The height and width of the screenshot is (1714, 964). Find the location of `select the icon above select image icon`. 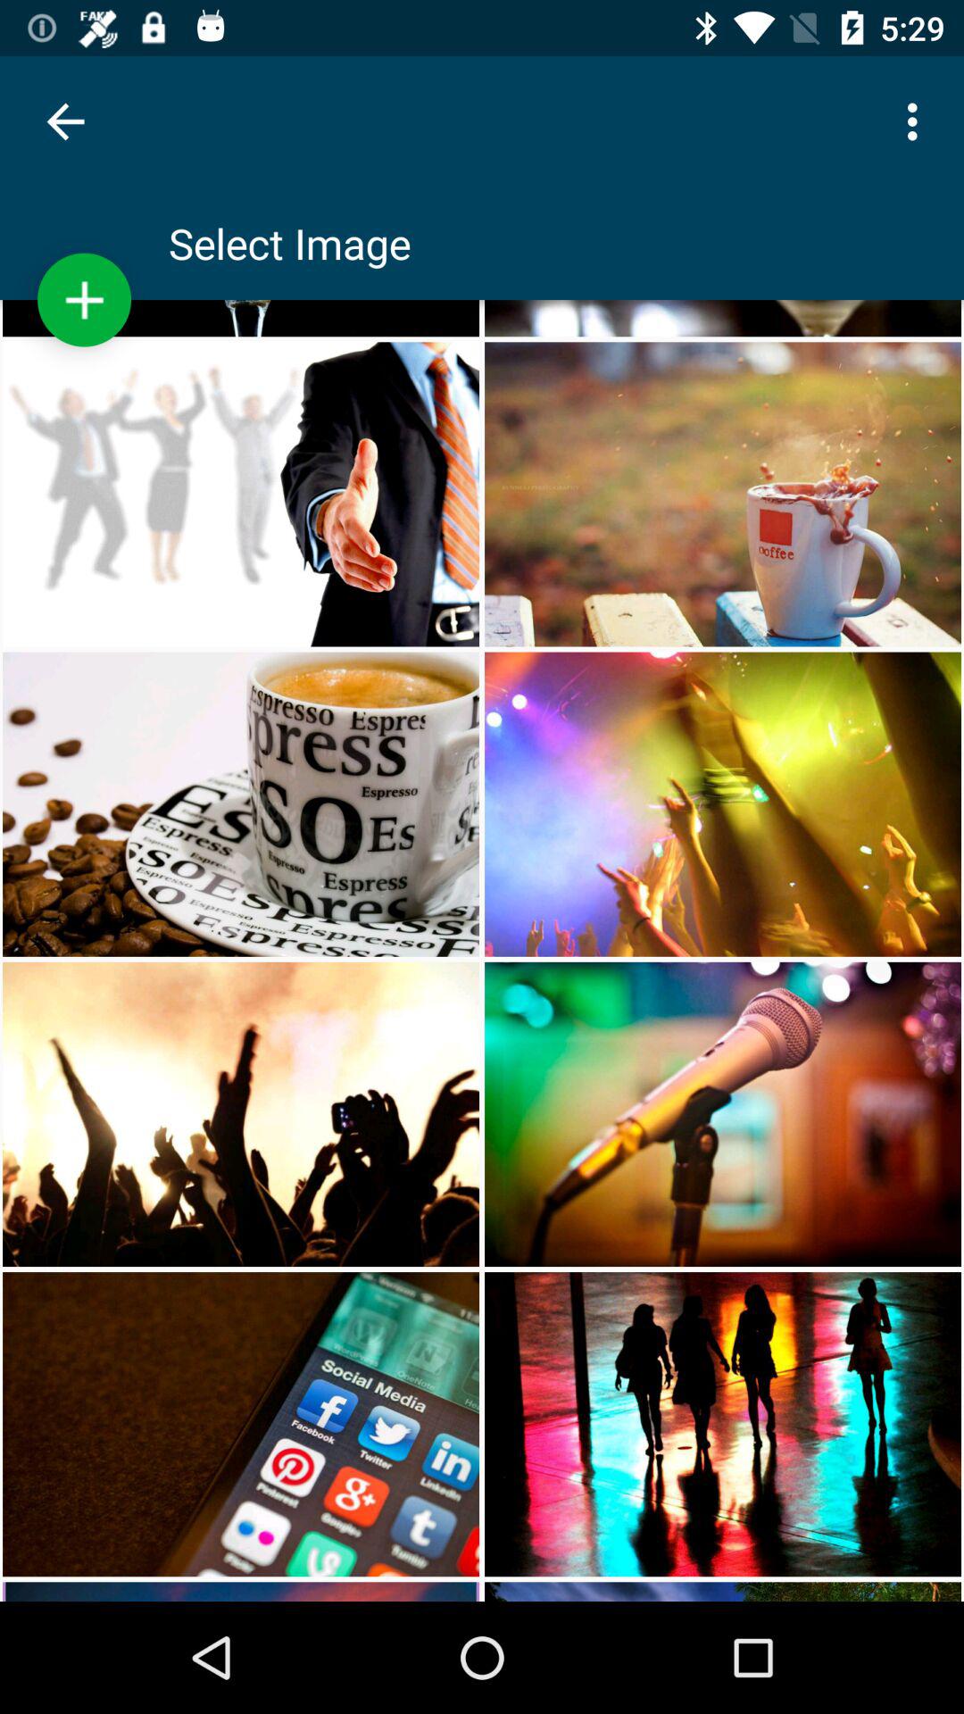

select the icon above select image icon is located at coordinates (918, 121).